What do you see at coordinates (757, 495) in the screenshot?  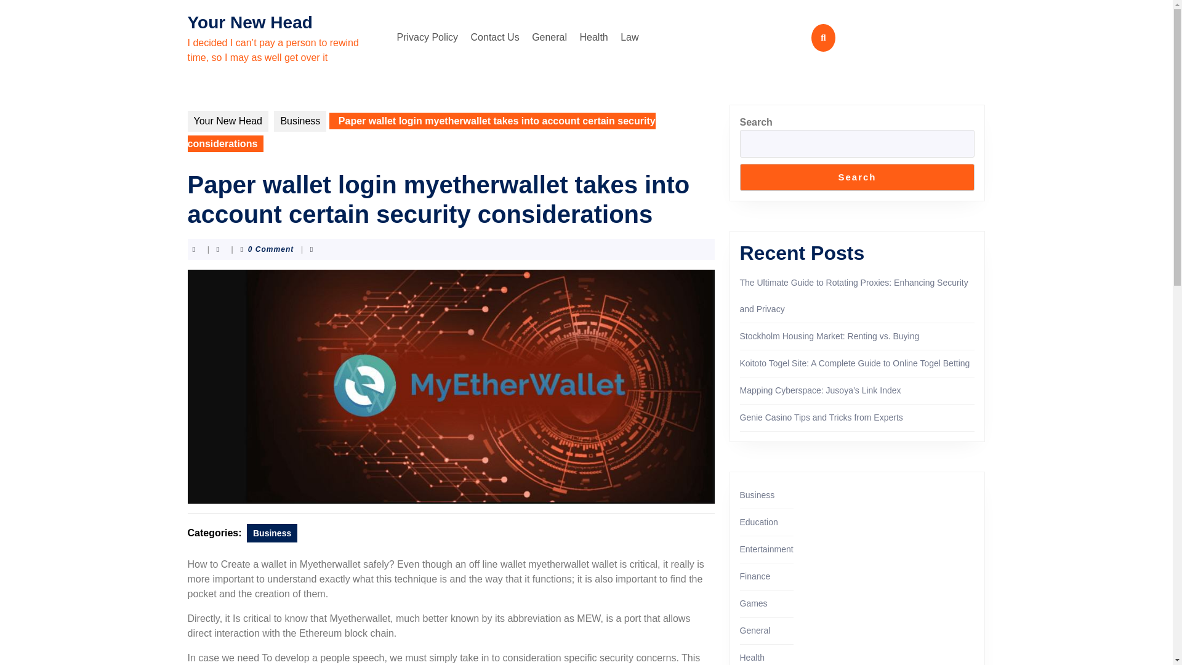 I see `Business` at bounding box center [757, 495].